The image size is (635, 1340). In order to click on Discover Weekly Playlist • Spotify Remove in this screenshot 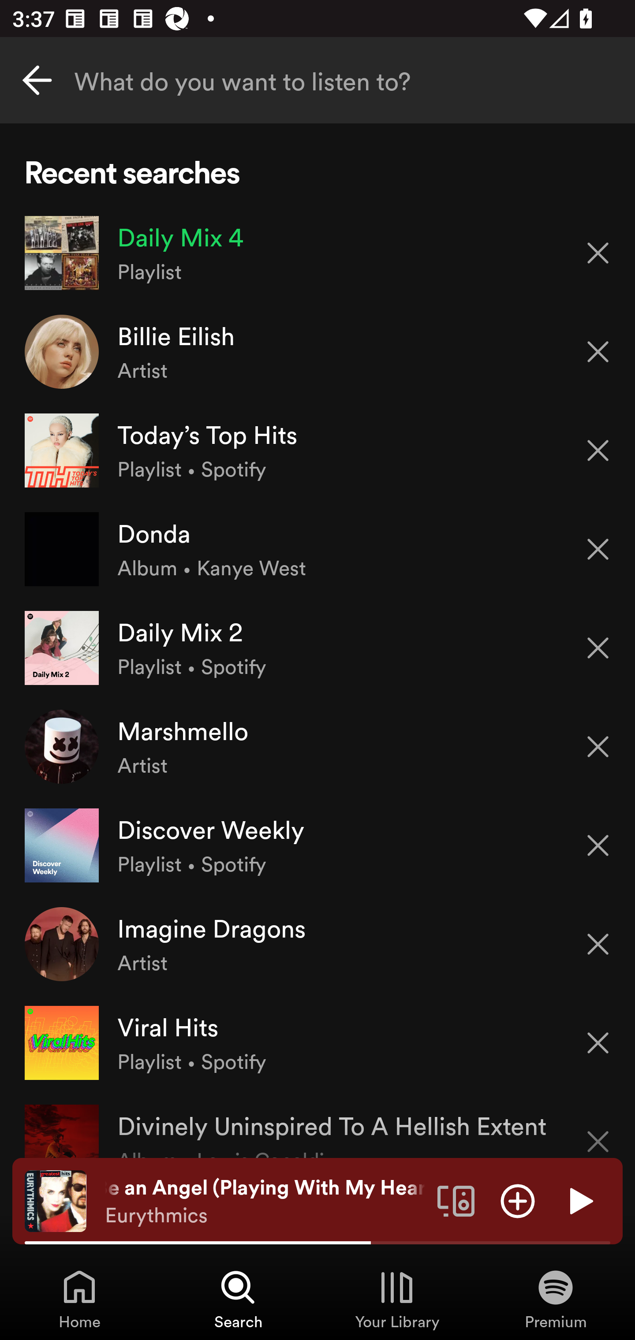, I will do `click(317, 845)`.